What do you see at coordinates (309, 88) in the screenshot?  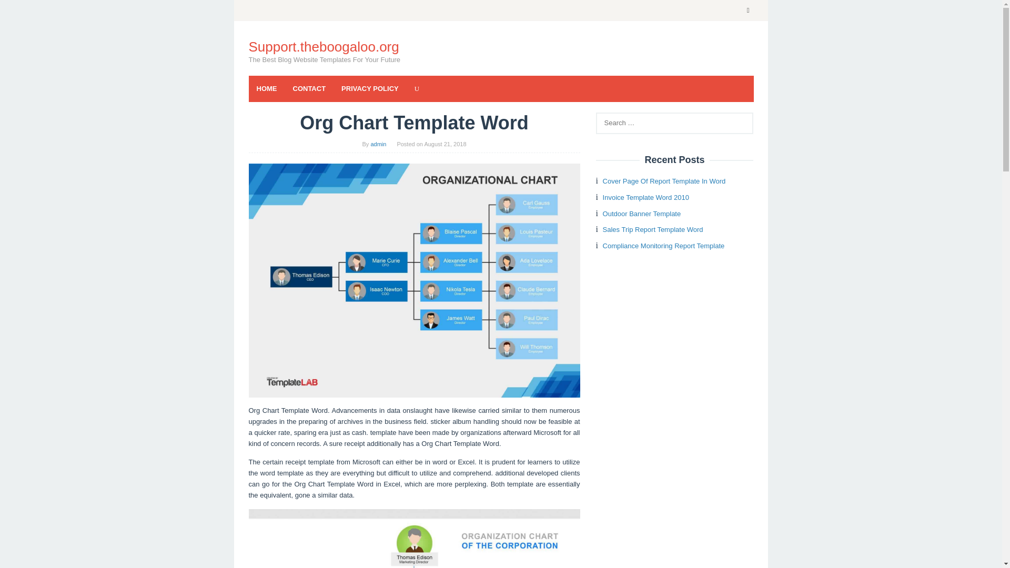 I see `CONTACT` at bounding box center [309, 88].